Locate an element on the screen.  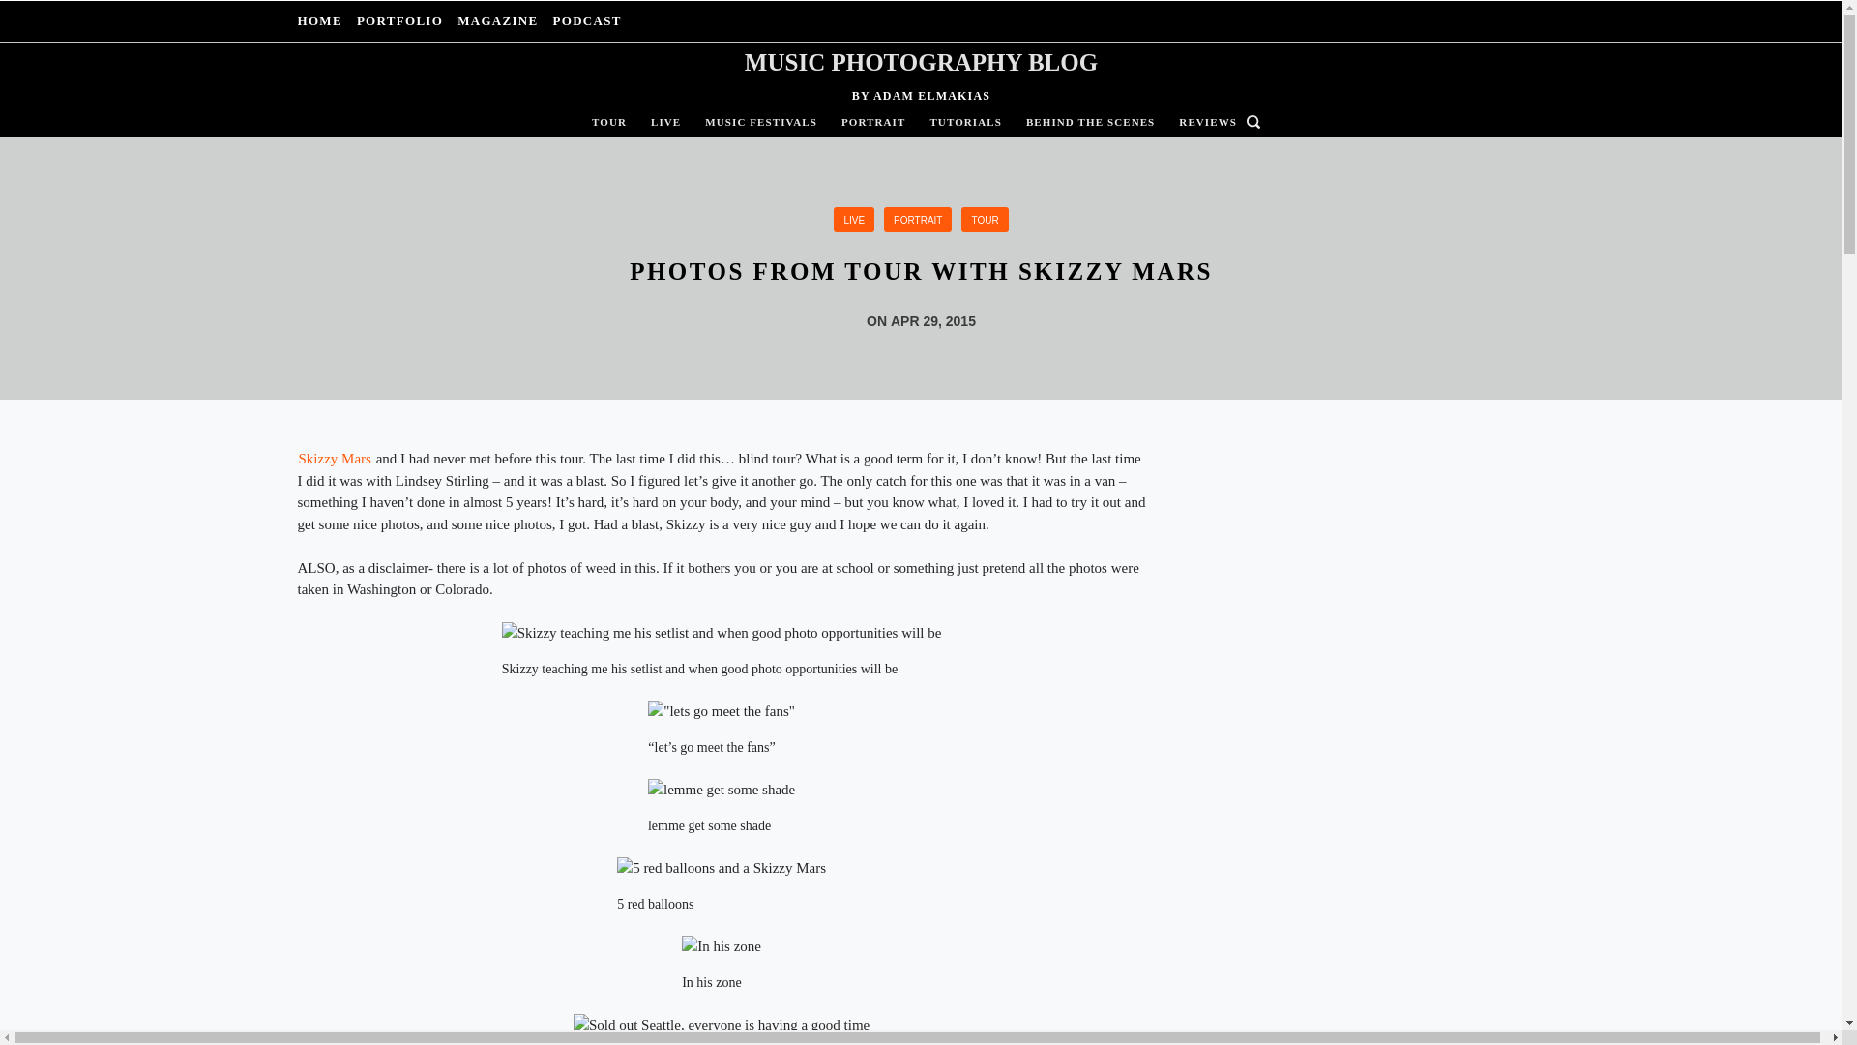
MAGAZINE is located at coordinates (498, 21).